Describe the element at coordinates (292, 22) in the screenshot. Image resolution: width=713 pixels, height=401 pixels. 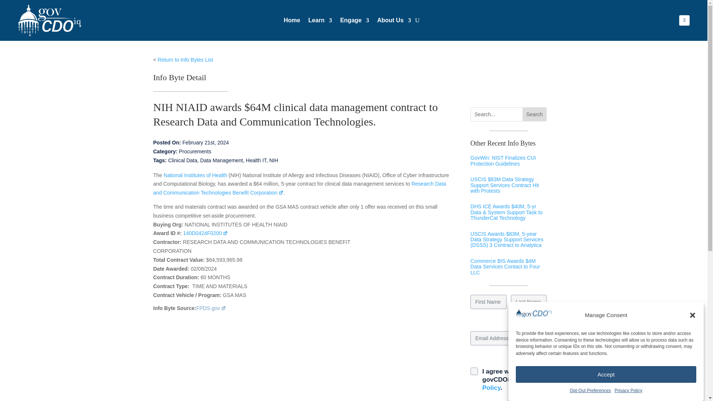
I see `Home` at that location.